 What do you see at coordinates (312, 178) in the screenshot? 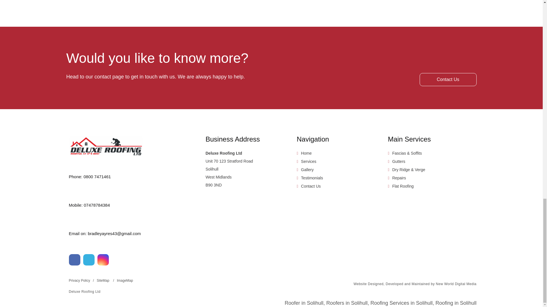
I see `Testimonials` at bounding box center [312, 178].